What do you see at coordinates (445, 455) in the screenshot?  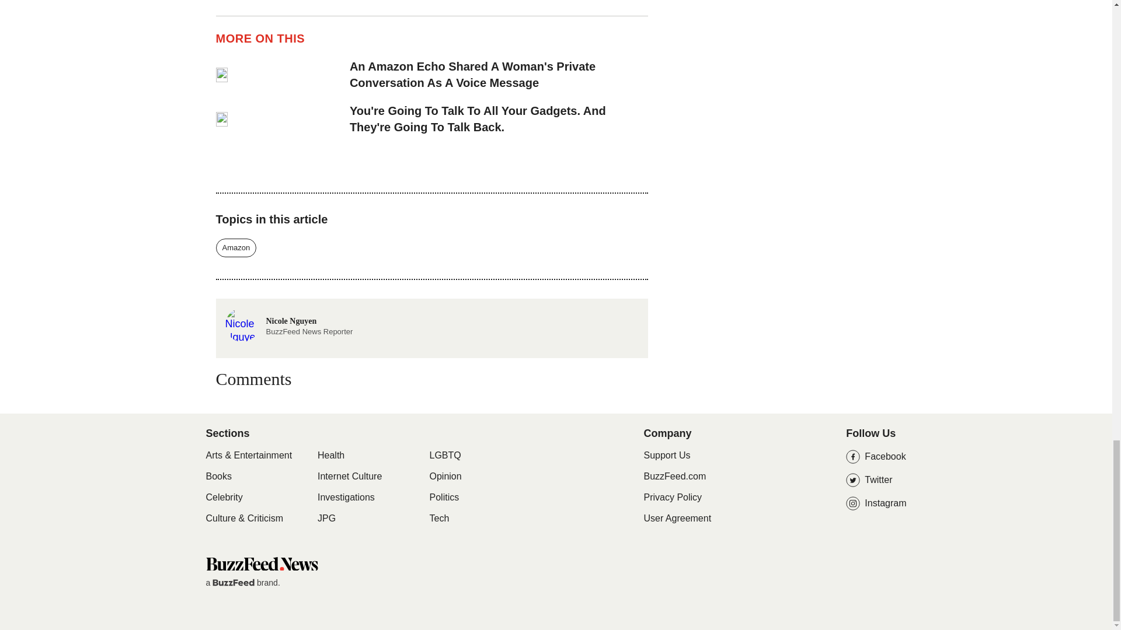 I see `LGBTQ` at bounding box center [445, 455].